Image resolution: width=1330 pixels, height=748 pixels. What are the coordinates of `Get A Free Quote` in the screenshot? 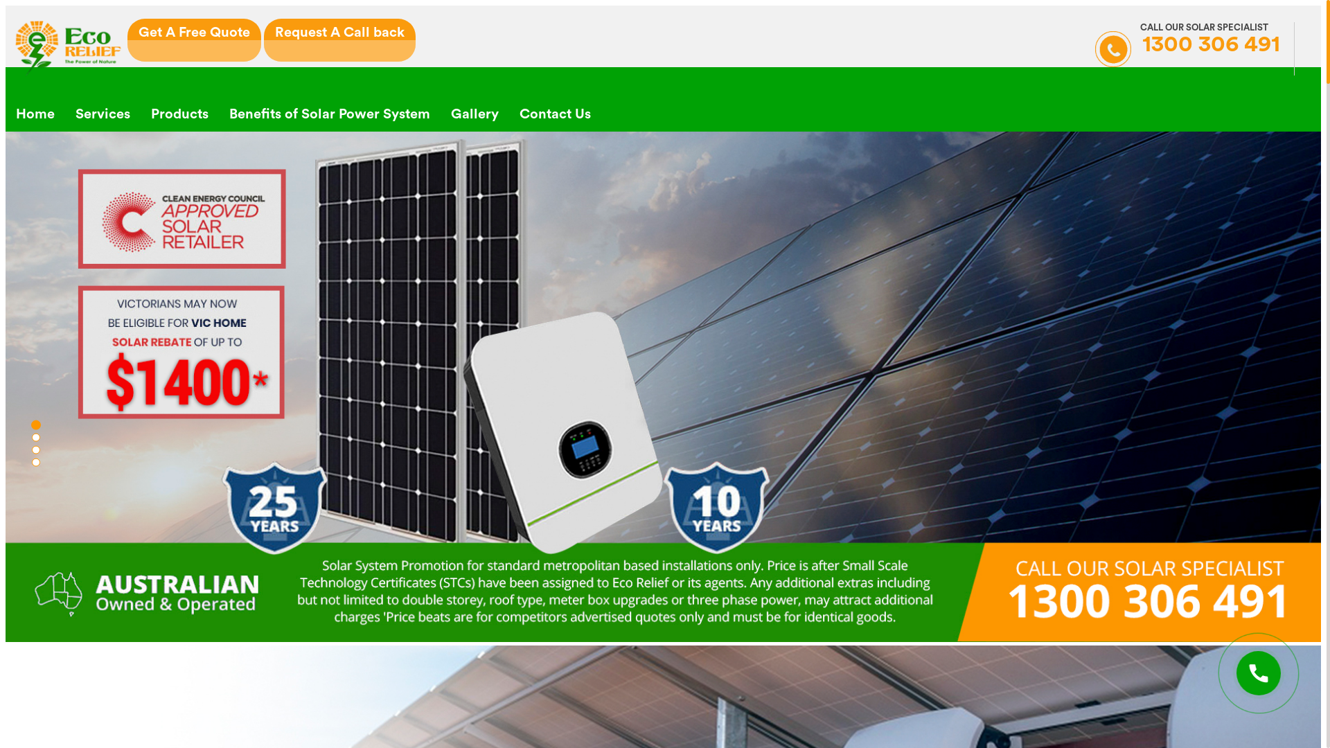 It's located at (194, 40).